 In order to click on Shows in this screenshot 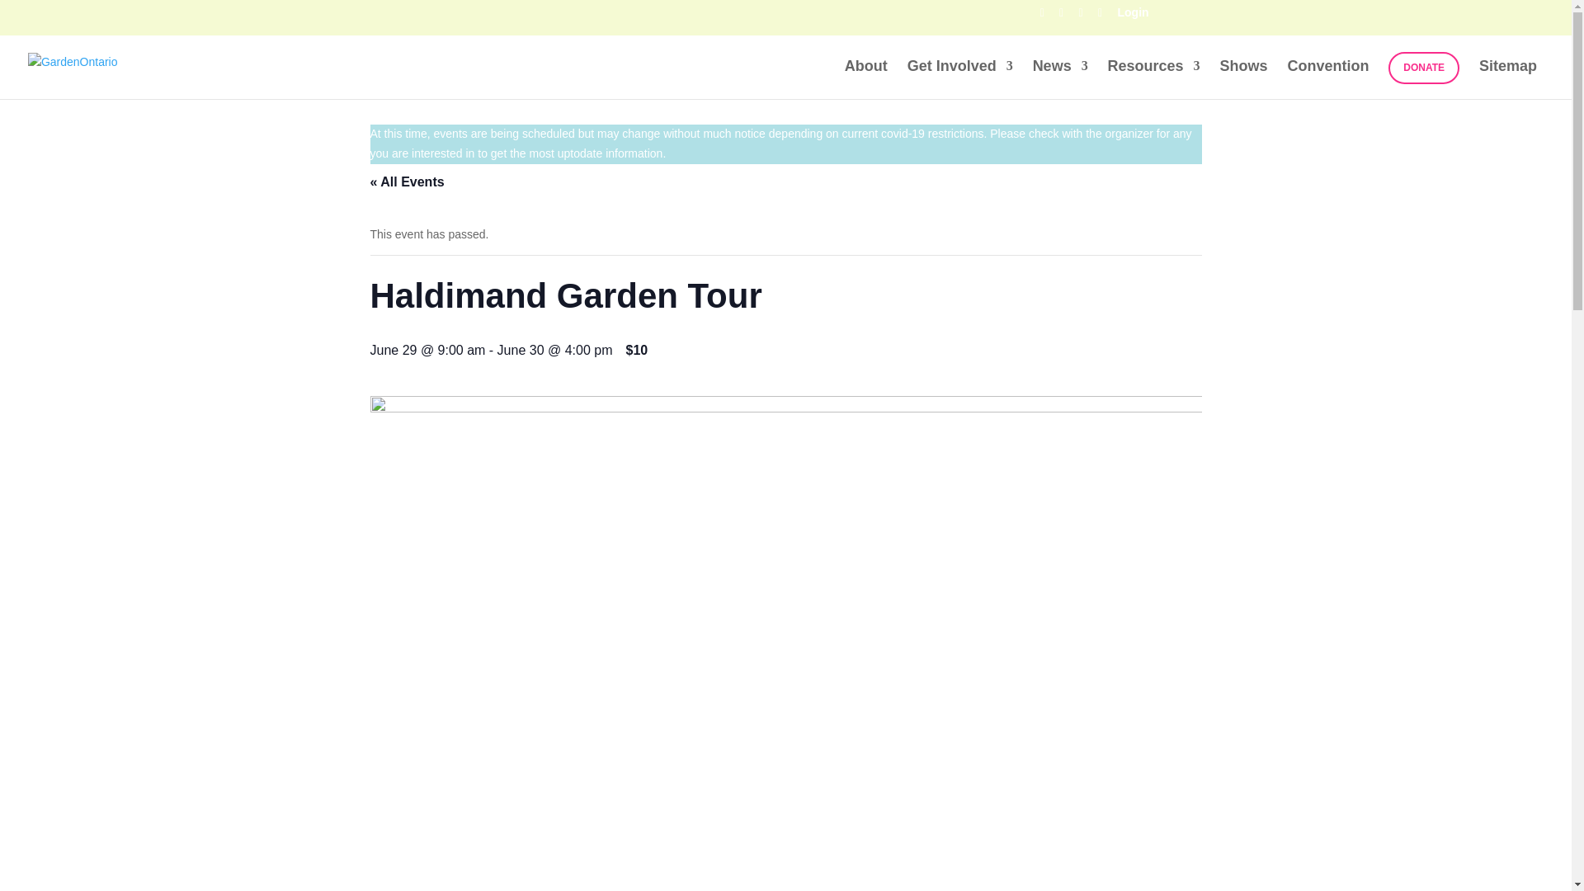, I will do `click(1243, 79)`.